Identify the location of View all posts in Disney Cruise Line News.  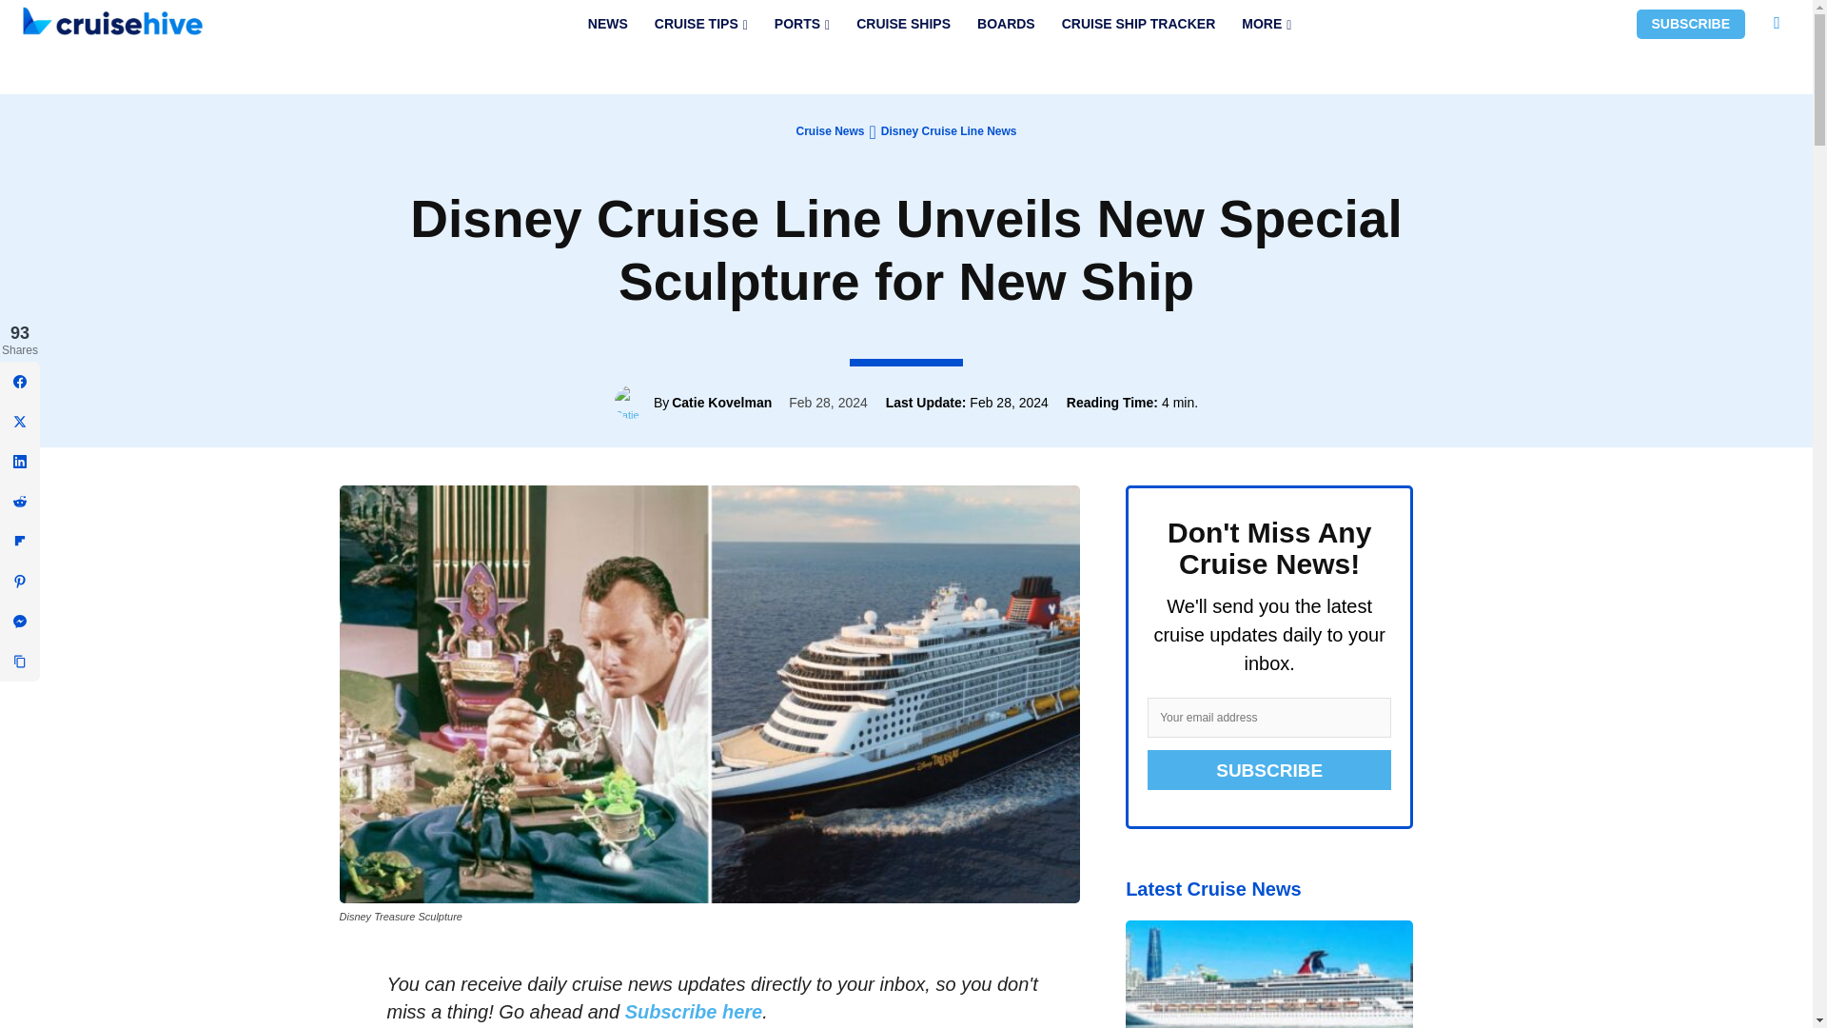
(949, 130).